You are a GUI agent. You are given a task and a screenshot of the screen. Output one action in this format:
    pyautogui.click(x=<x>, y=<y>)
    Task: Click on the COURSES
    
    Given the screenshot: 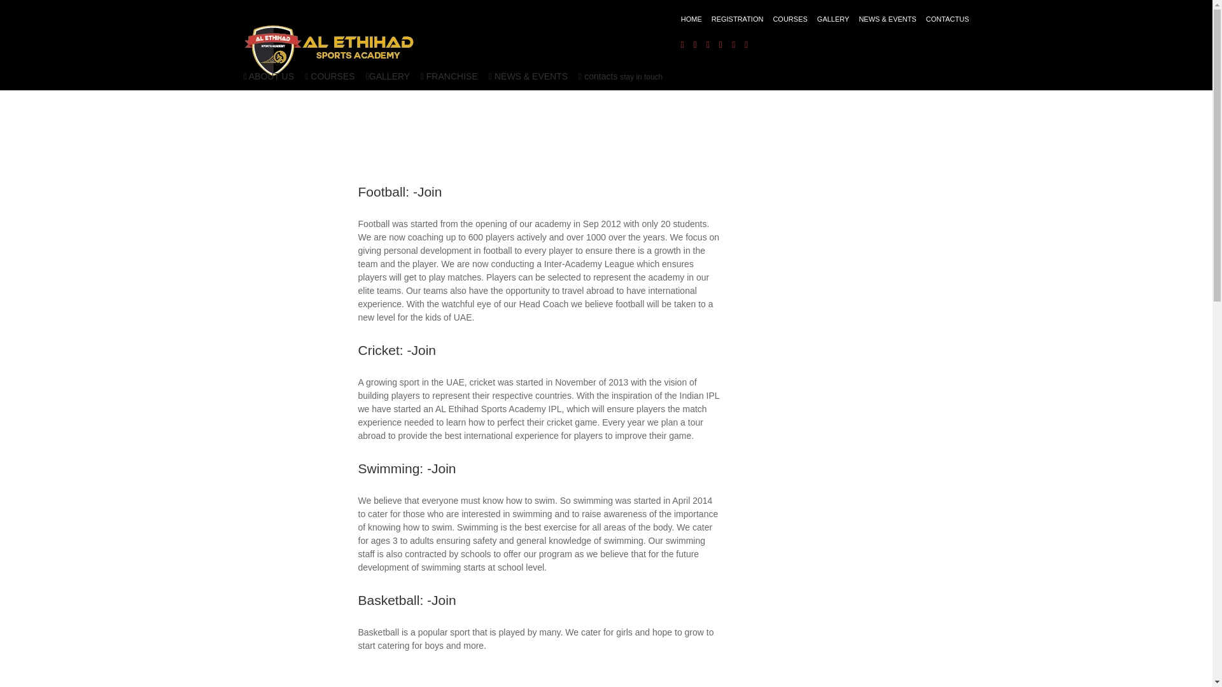 What is the action you would take?
    pyautogui.click(x=789, y=19)
    